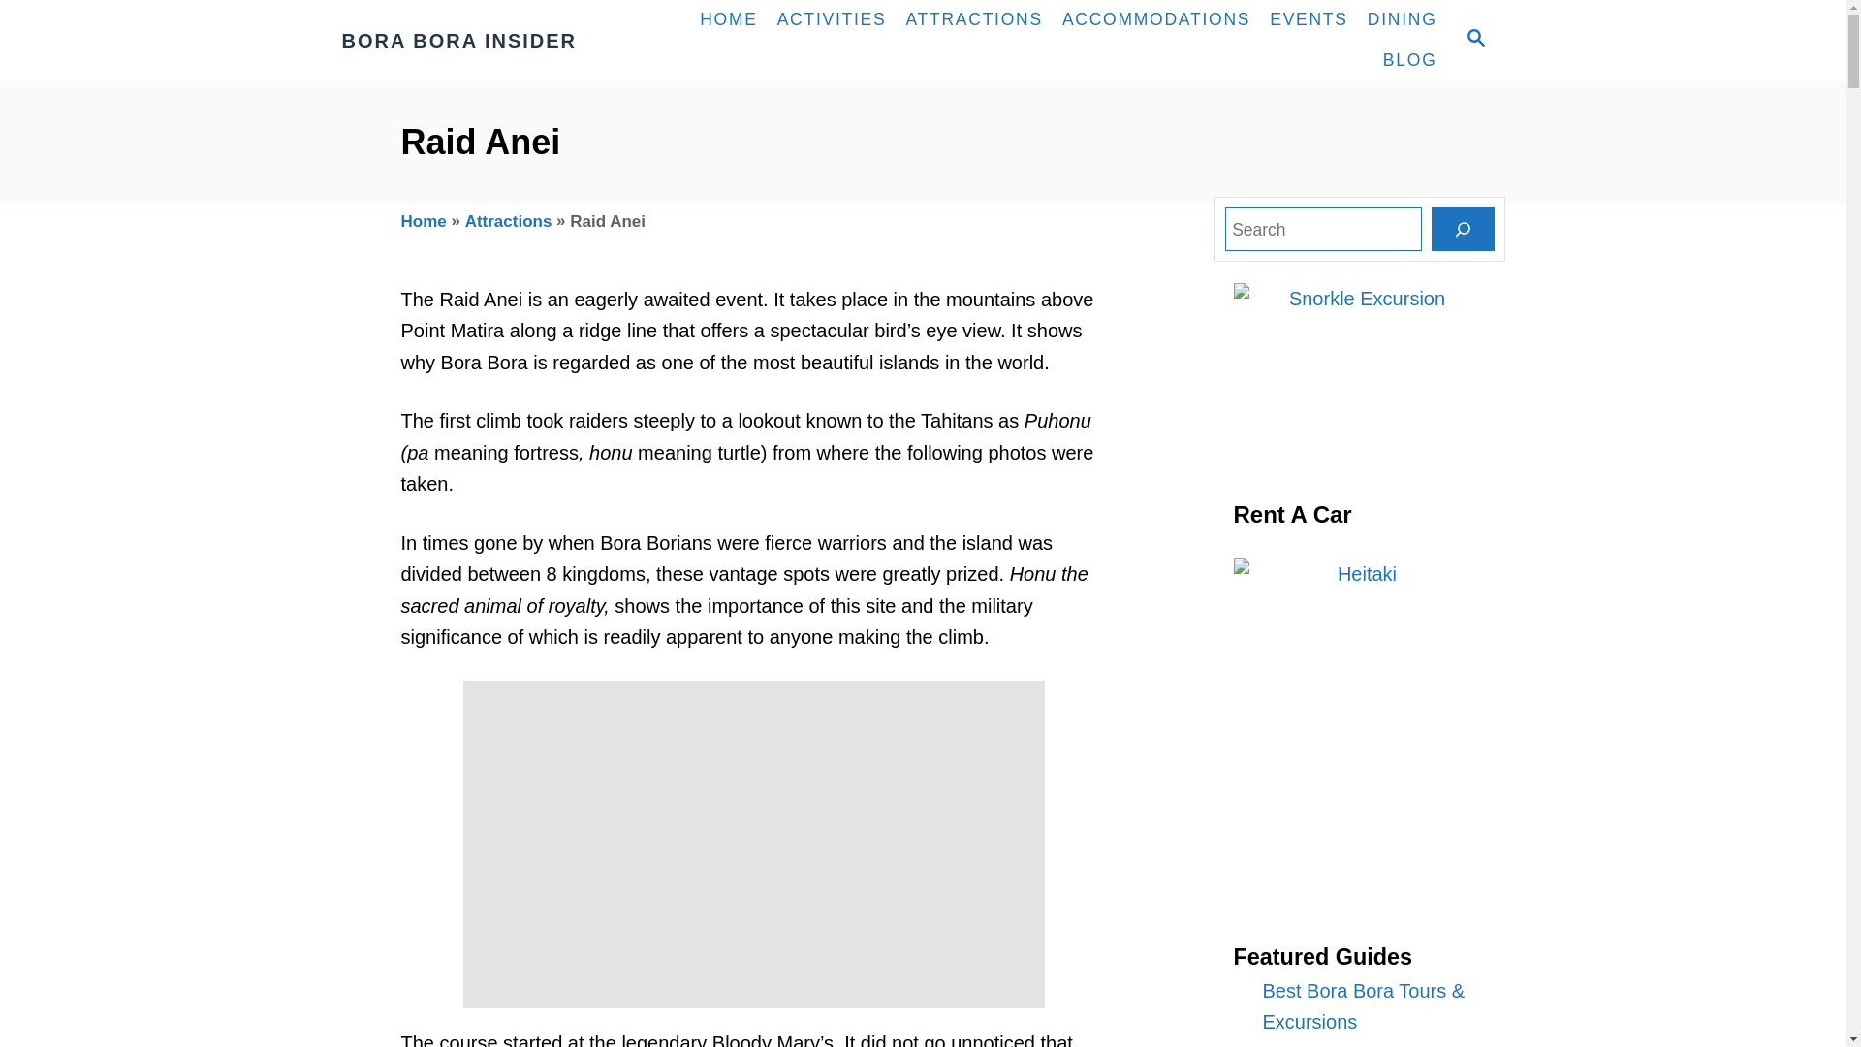 Image resolution: width=1861 pixels, height=1047 pixels. I want to click on ACTIVITIES, so click(832, 20).